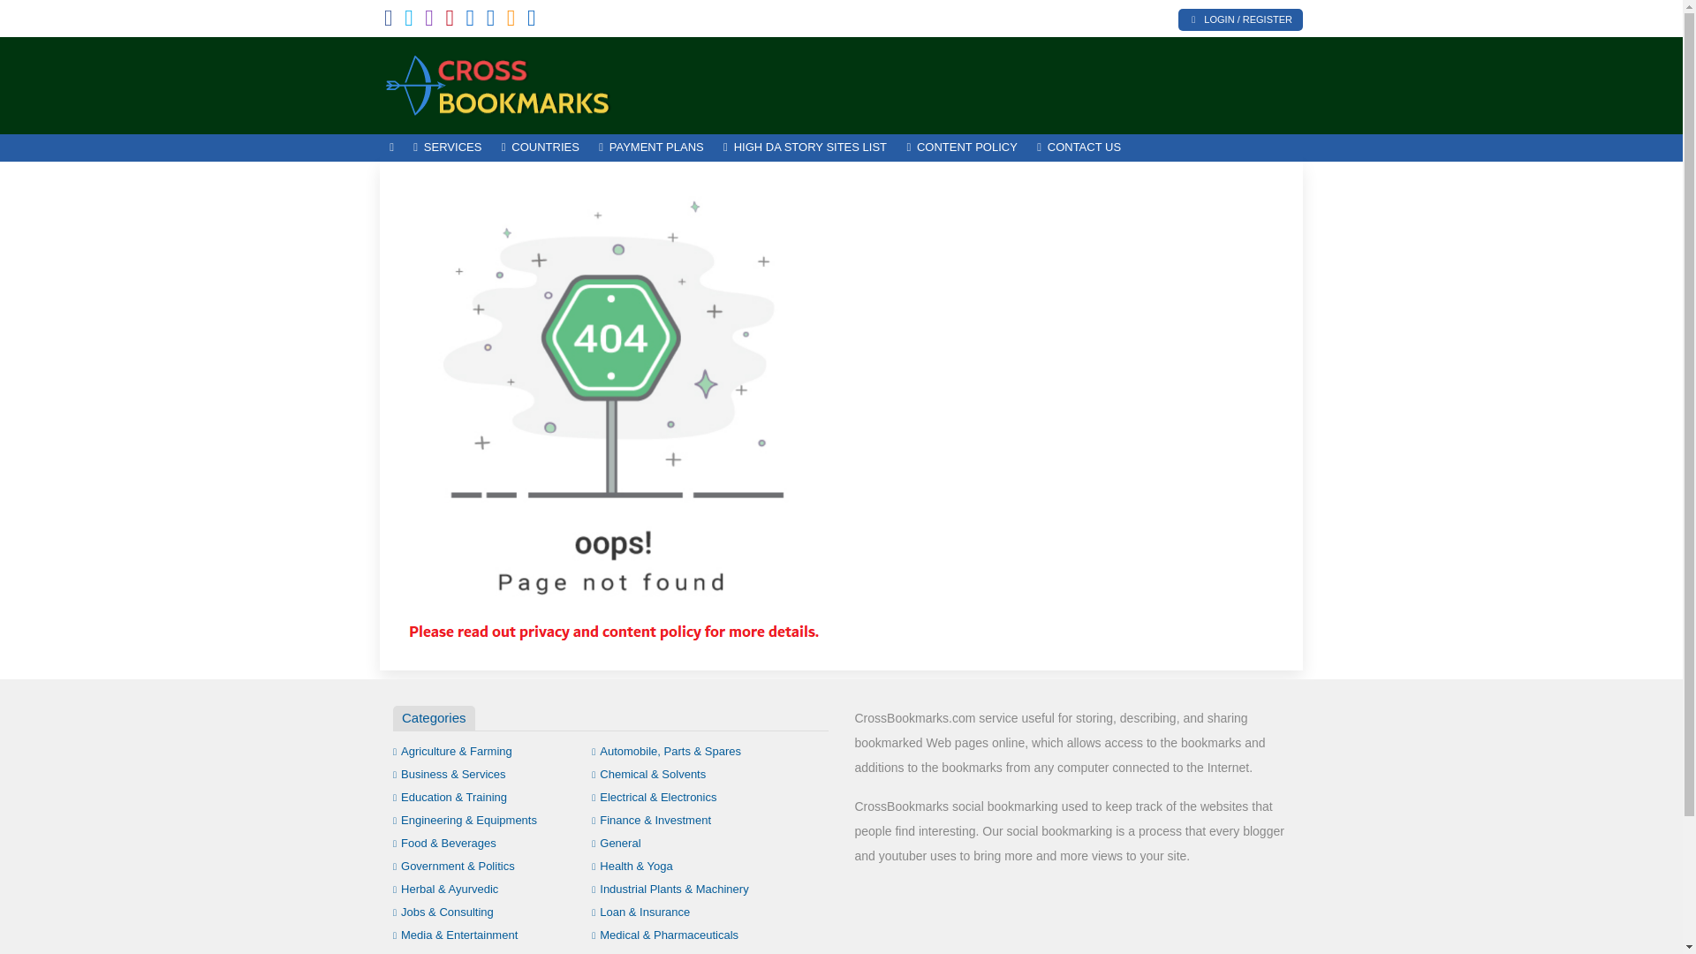 This screenshot has height=954, width=1696. I want to click on CONTACT US, so click(1079, 148).